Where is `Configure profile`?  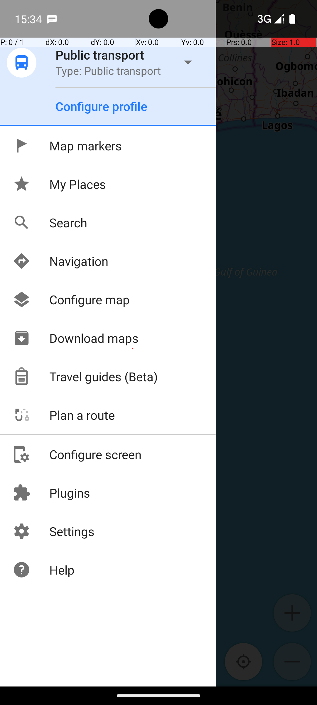 Configure profile is located at coordinates (102, 106).